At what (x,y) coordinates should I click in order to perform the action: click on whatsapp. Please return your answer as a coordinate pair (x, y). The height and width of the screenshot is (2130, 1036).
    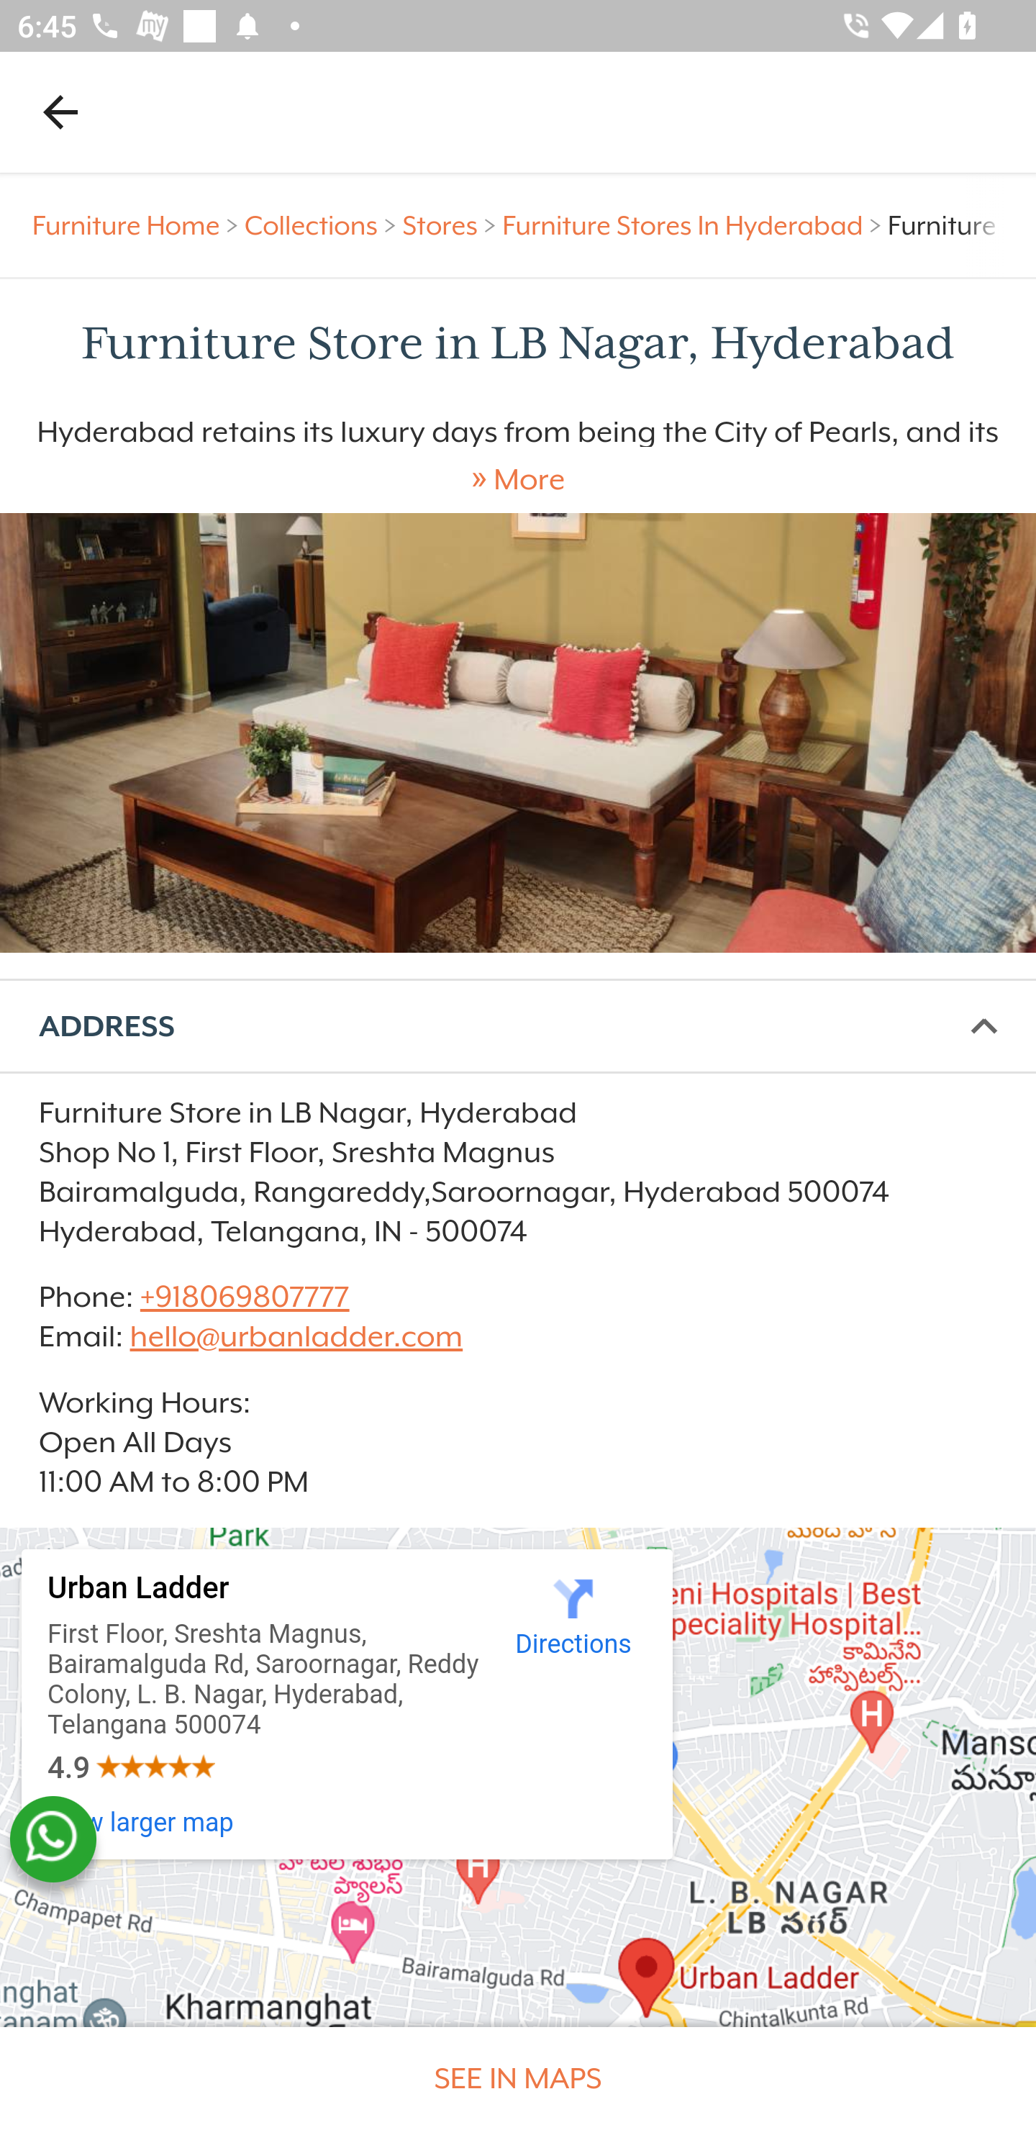
    Looking at the image, I should click on (53, 1839).